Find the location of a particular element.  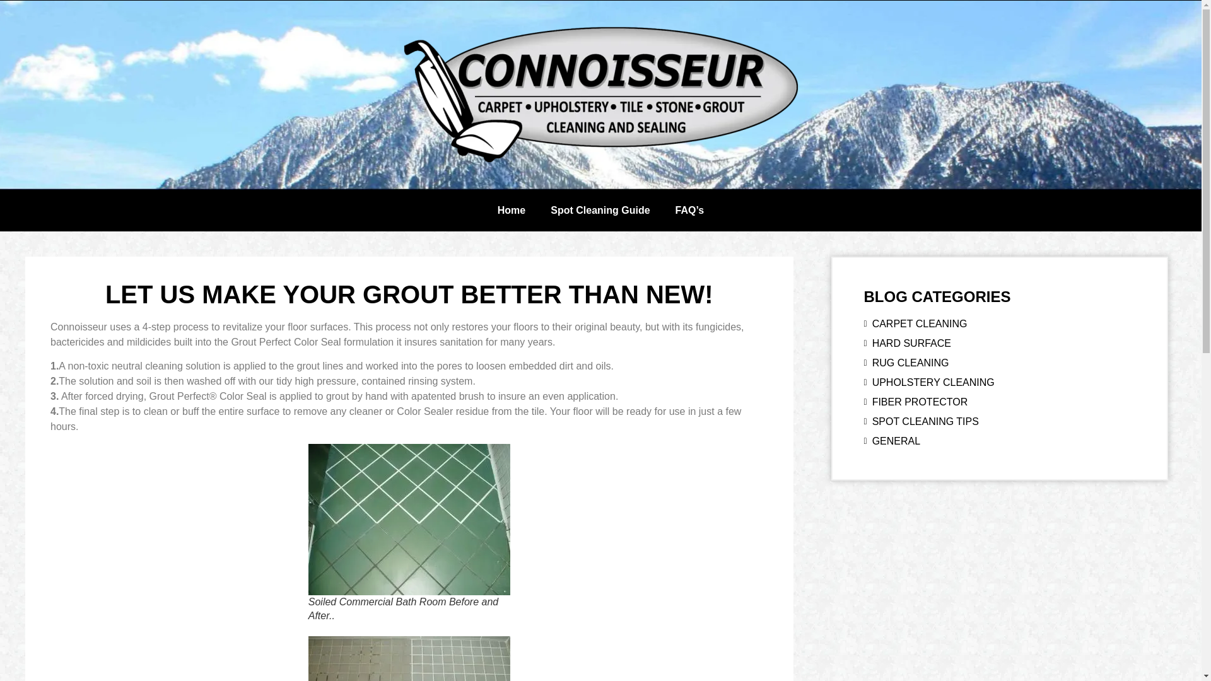

RUG CLEANING is located at coordinates (1000, 363).